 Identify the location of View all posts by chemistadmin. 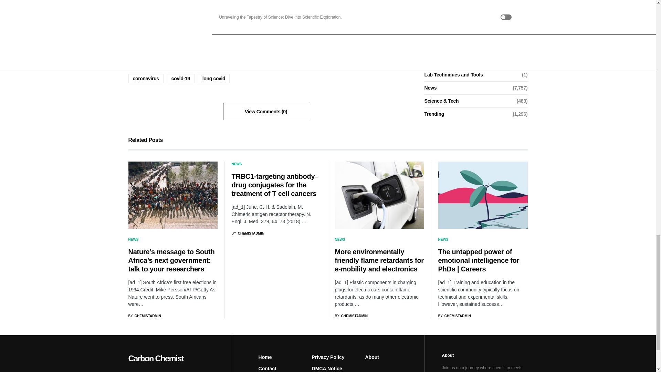
(454, 316).